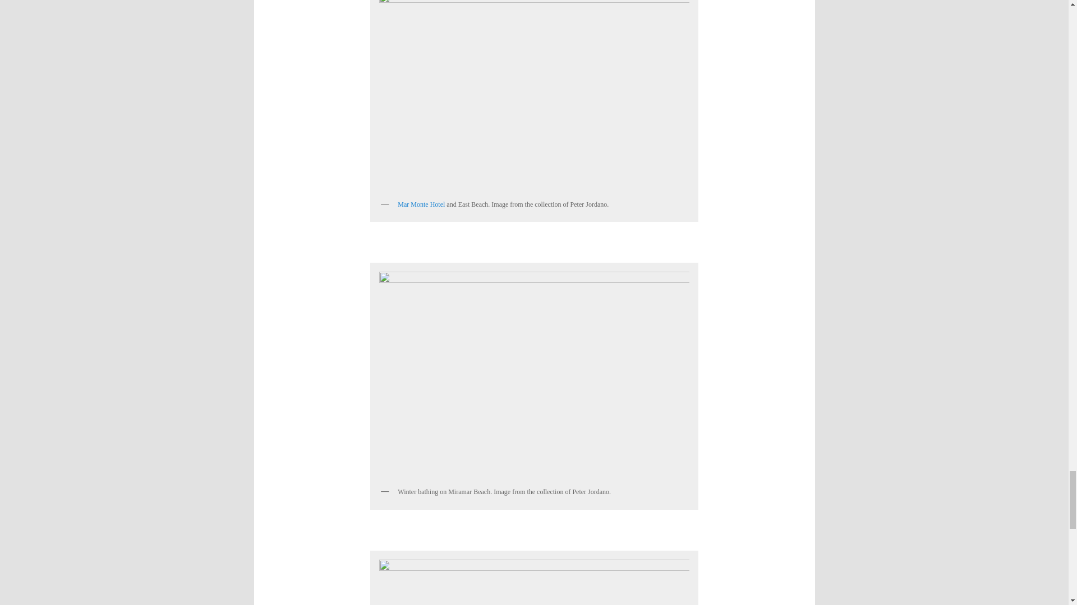 This screenshot has width=1077, height=605. What do you see at coordinates (421, 204) in the screenshot?
I see `Mar Monte Hotel` at bounding box center [421, 204].